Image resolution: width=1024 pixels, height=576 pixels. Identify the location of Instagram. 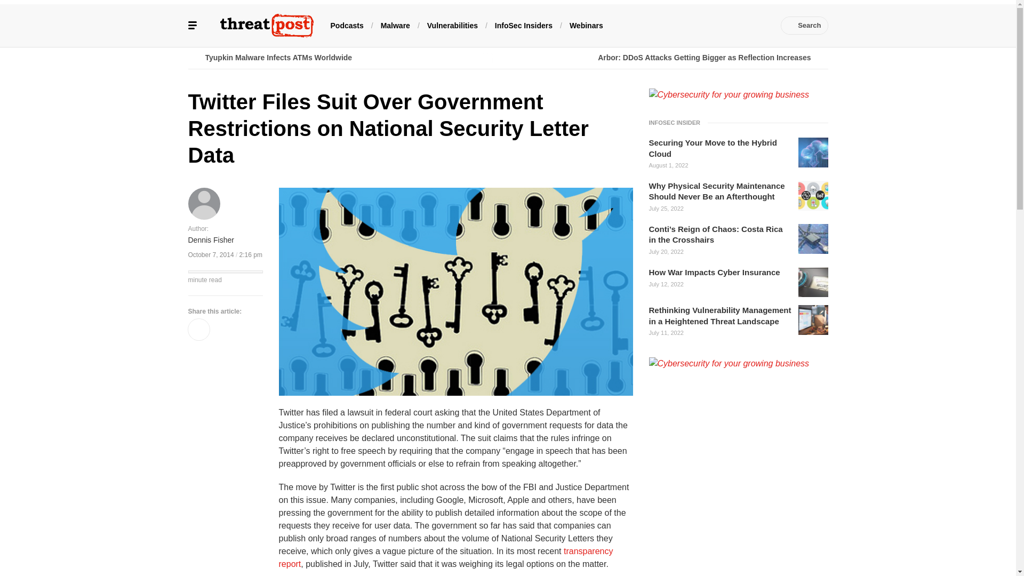
(743, 26).